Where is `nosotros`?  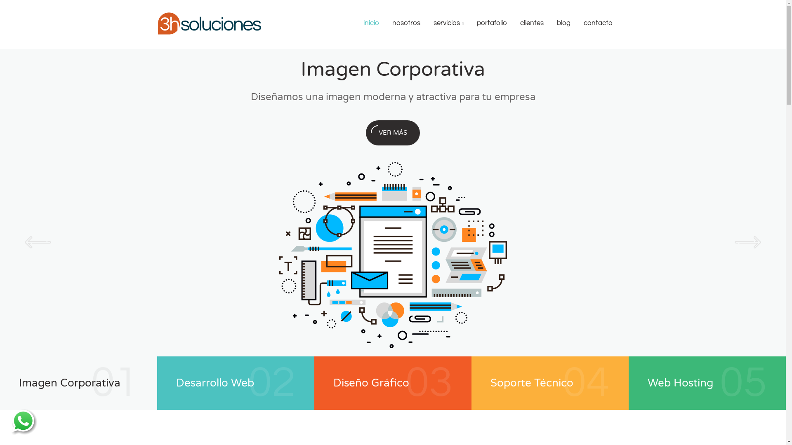
nosotros is located at coordinates (406, 23).